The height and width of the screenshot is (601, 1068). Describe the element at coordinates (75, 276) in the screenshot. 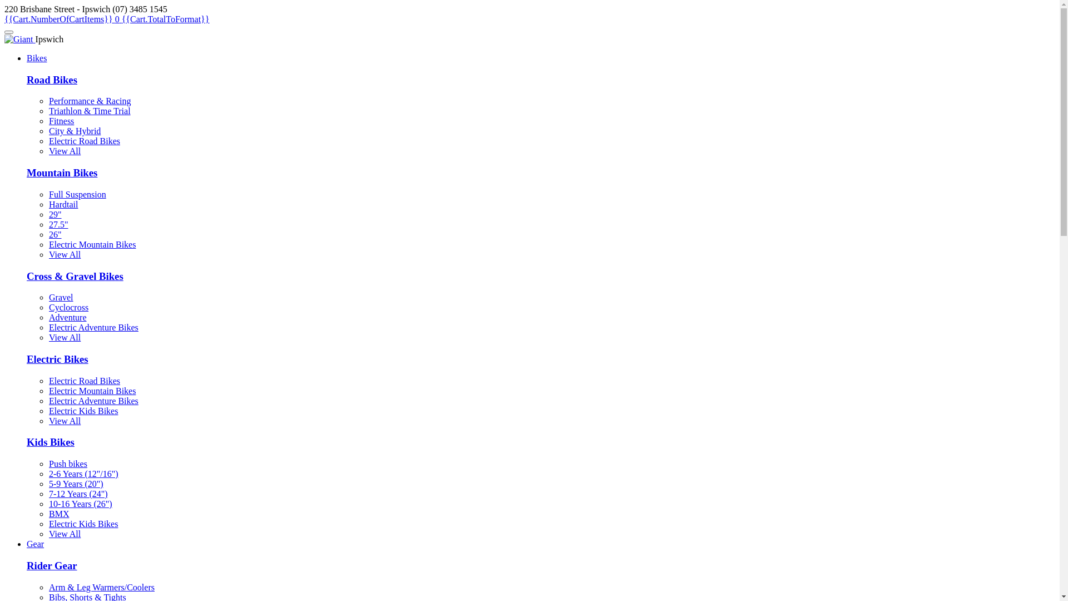

I see `Cross & Gravel Bikes` at that location.